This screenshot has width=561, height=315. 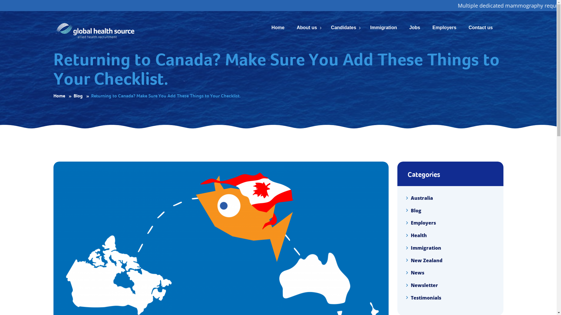 What do you see at coordinates (426, 248) in the screenshot?
I see `Immigration` at bounding box center [426, 248].